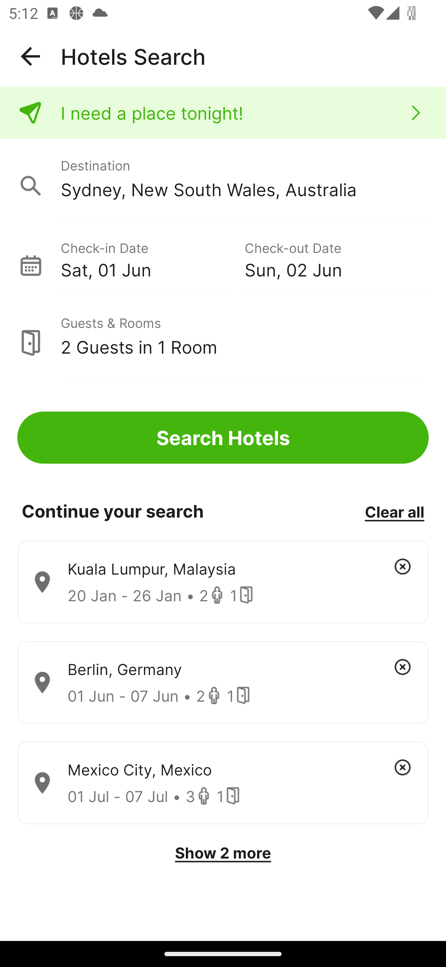 The image size is (446, 967). Describe the element at coordinates (223, 682) in the screenshot. I see `Berlin, Germany 01 Jun - 07 Jun • 2  1 ` at that location.